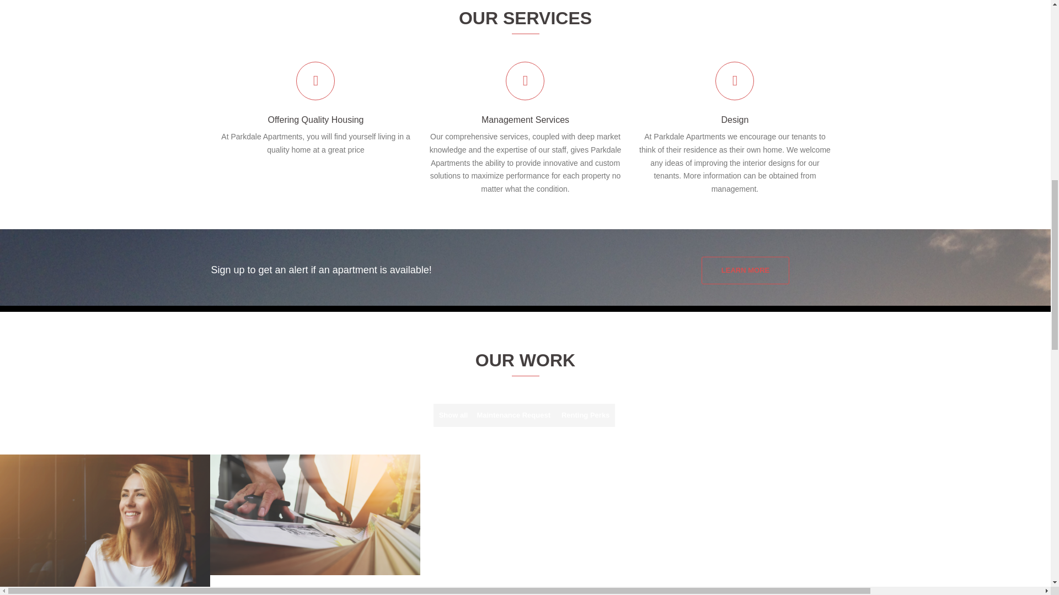 The height and width of the screenshot is (595, 1059). I want to click on Show all, so click(453, 415).